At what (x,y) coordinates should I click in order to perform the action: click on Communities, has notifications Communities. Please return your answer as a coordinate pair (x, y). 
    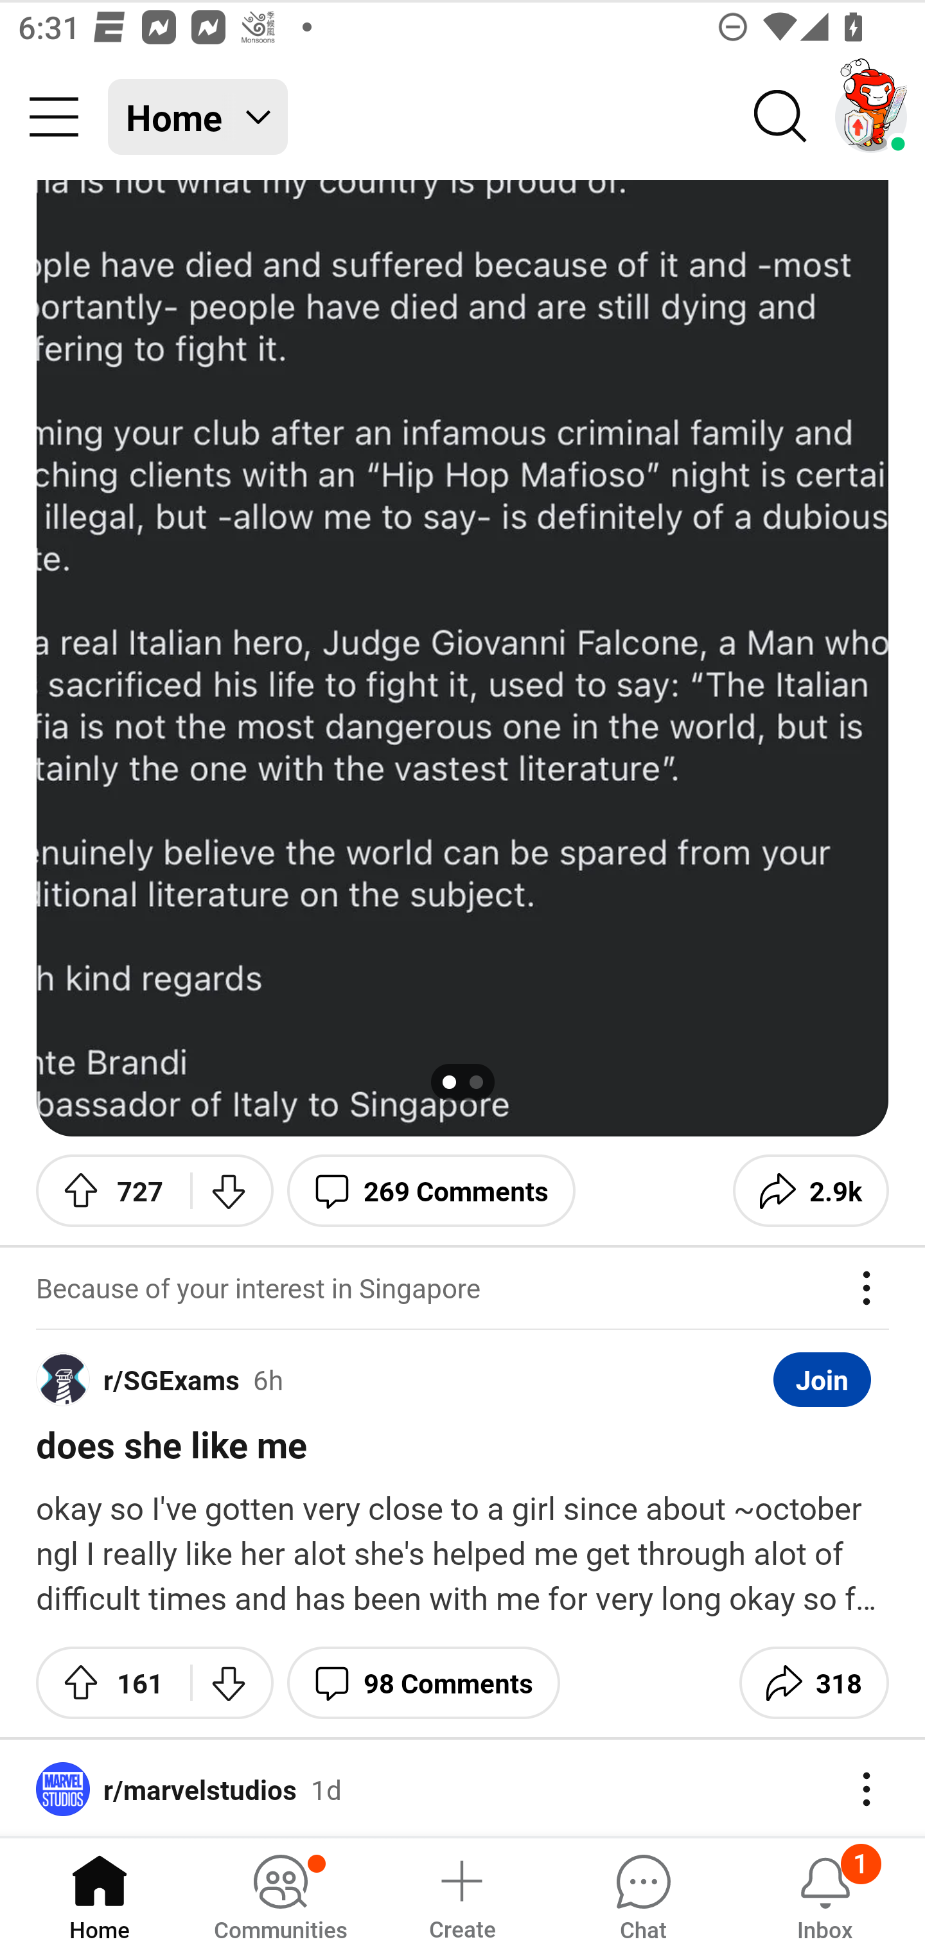
    Looking at the image, I should click on (280, 1894).